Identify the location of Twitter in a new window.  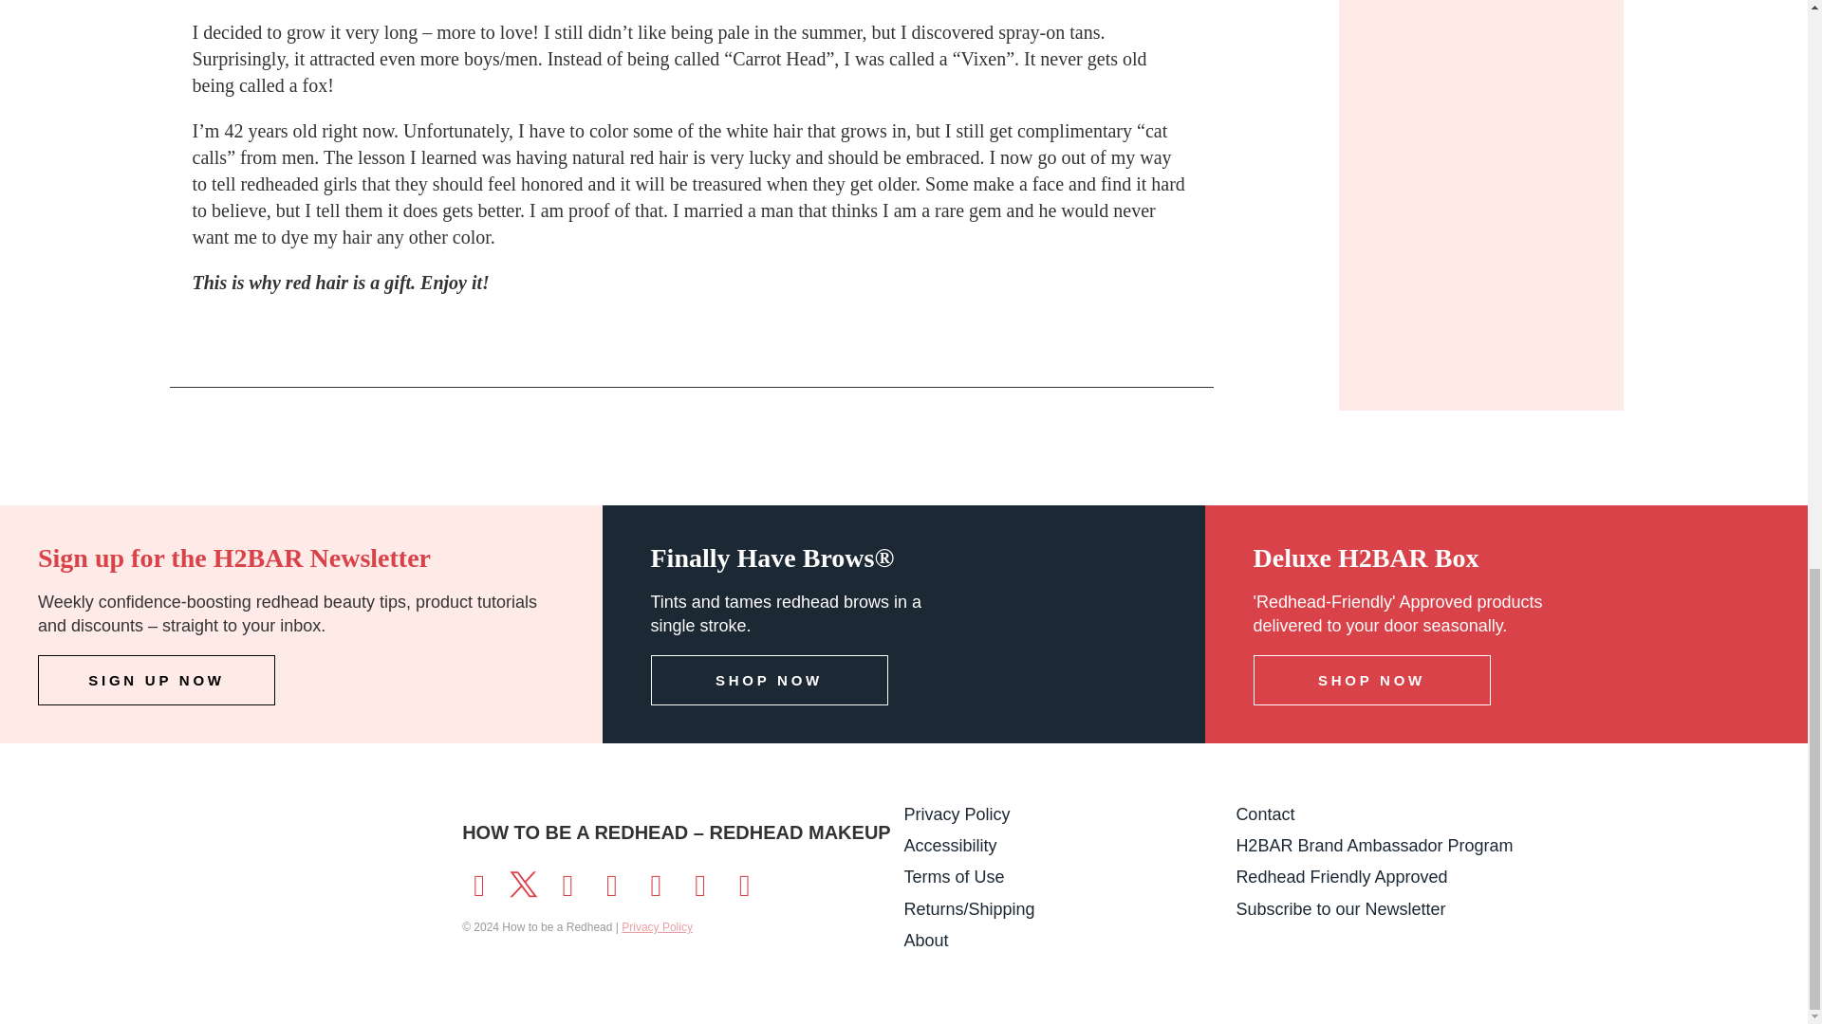
(524, 882).